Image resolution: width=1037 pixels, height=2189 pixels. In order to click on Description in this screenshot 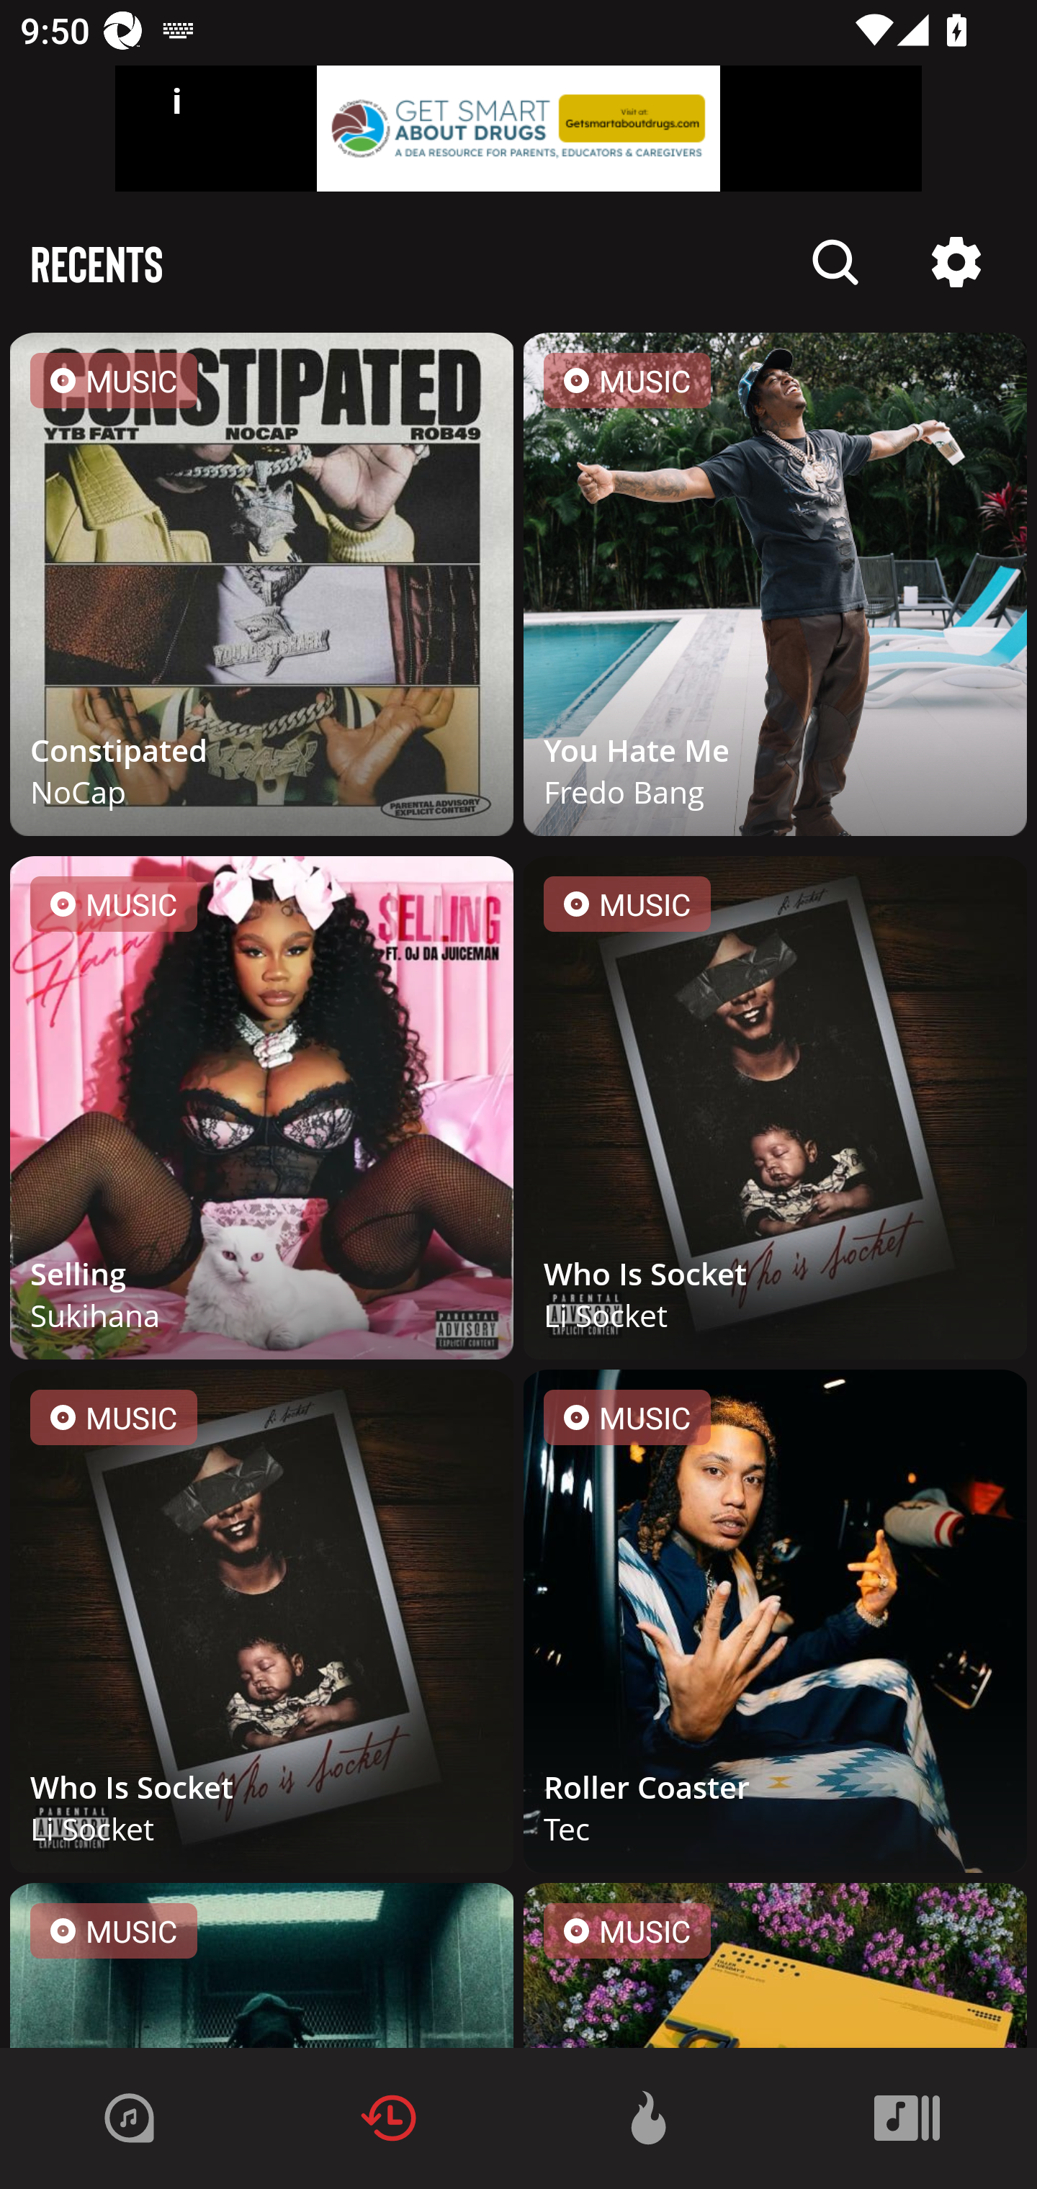, I will do `click(835, 262)`.